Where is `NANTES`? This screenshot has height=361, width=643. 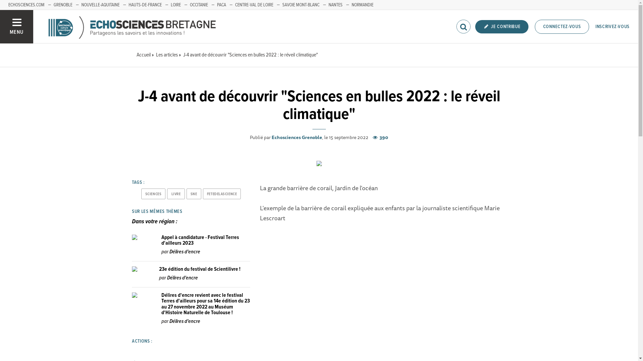 NANTES is located at coordinates (336, 5).